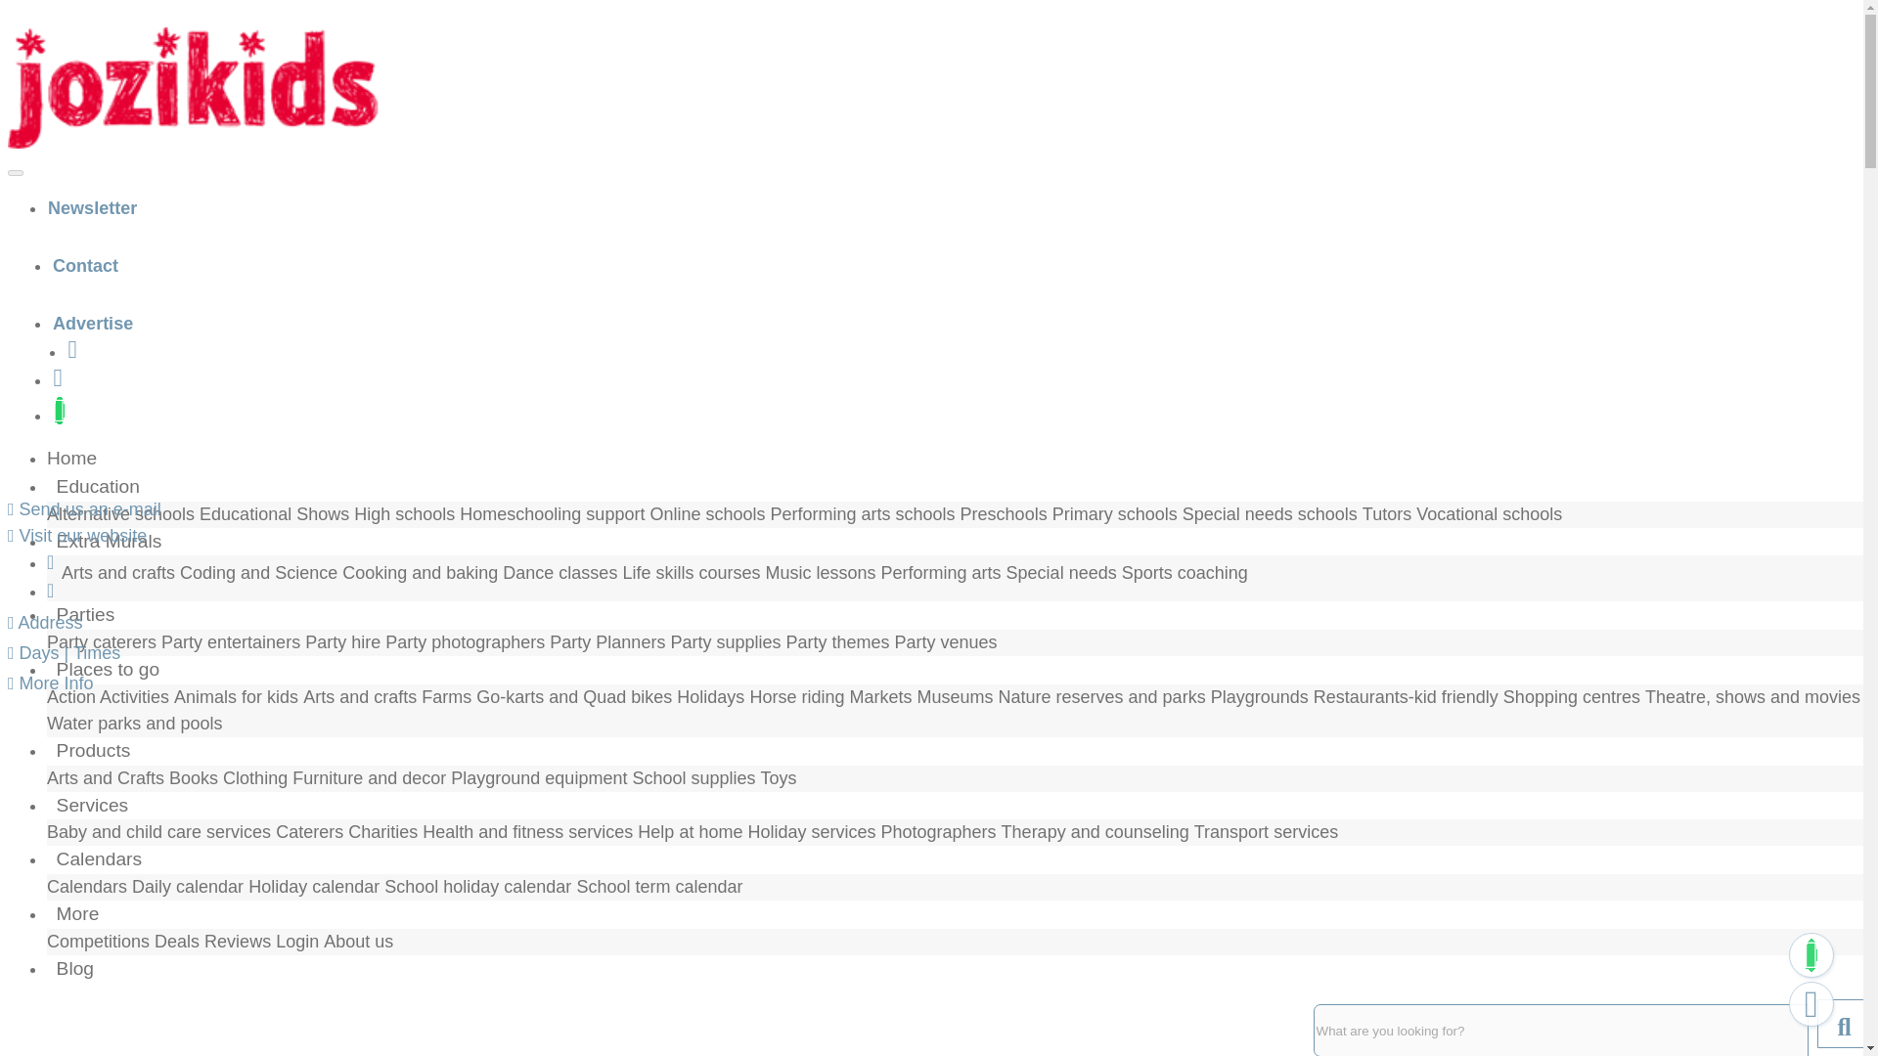 The width and height of the screenshot is (1878, 1056). What do you see at coordinates (109, 540) in the screenshot?
I see `Extra Murals` at bounding box center [109, 540].